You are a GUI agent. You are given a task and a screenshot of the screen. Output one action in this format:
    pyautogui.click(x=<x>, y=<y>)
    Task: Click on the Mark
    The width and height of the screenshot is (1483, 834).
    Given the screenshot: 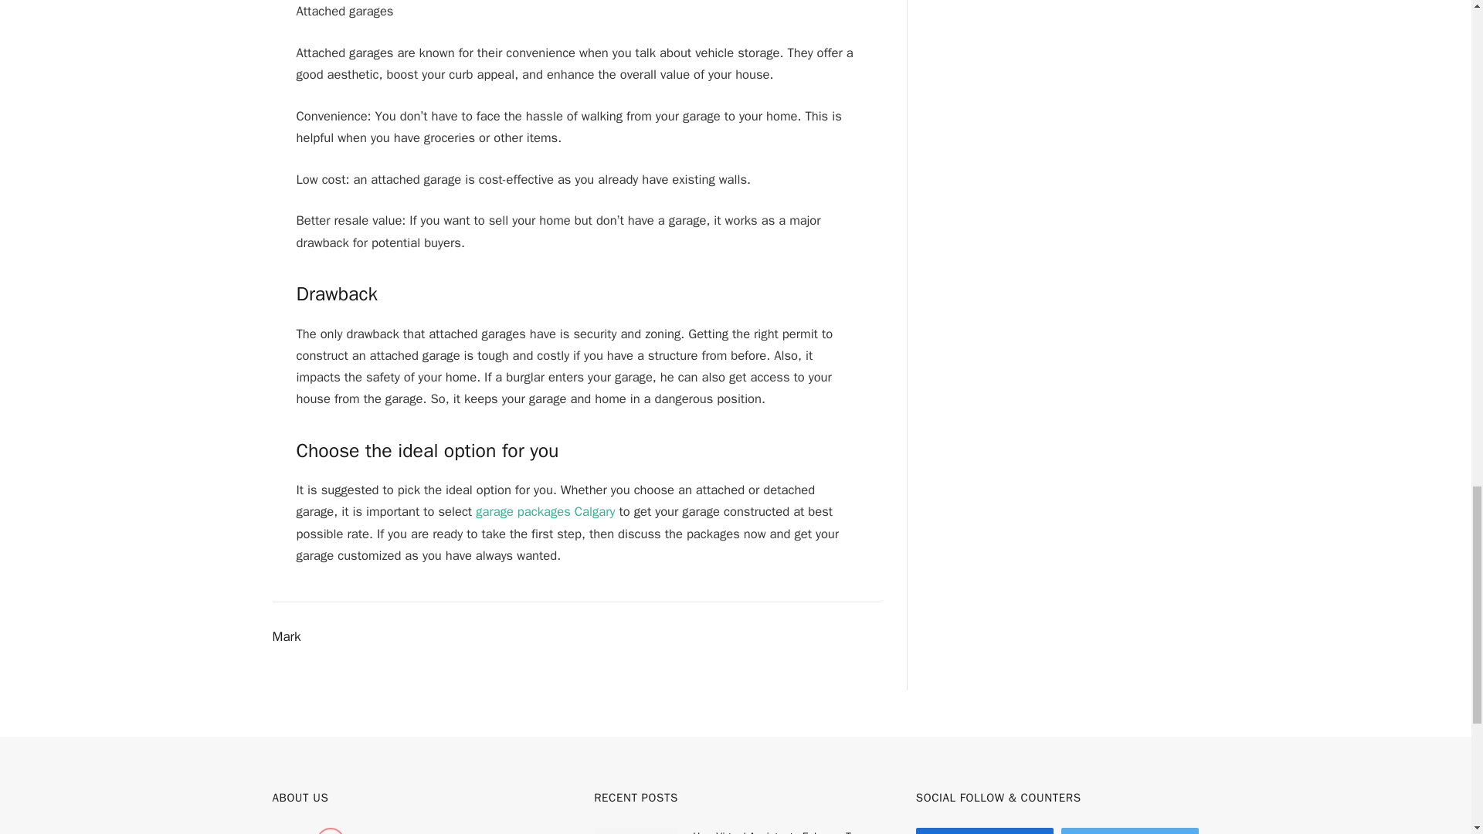 What is the action you would take?
    pyautogui.click(x=286, y=636)
    